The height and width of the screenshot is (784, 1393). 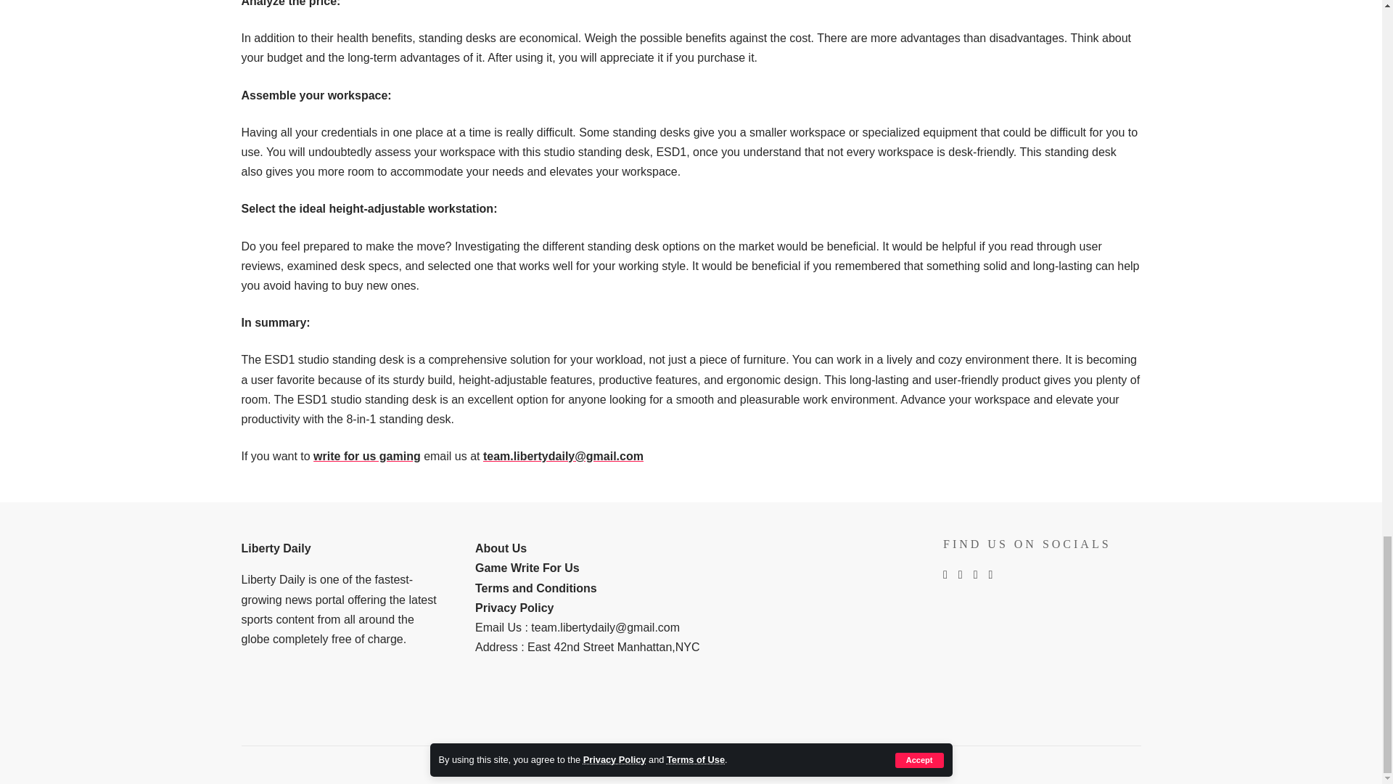 What do you see at coordinates (367, 456) in the screenshot?
I see `write for us gaming` at bounding box center [367, 456].